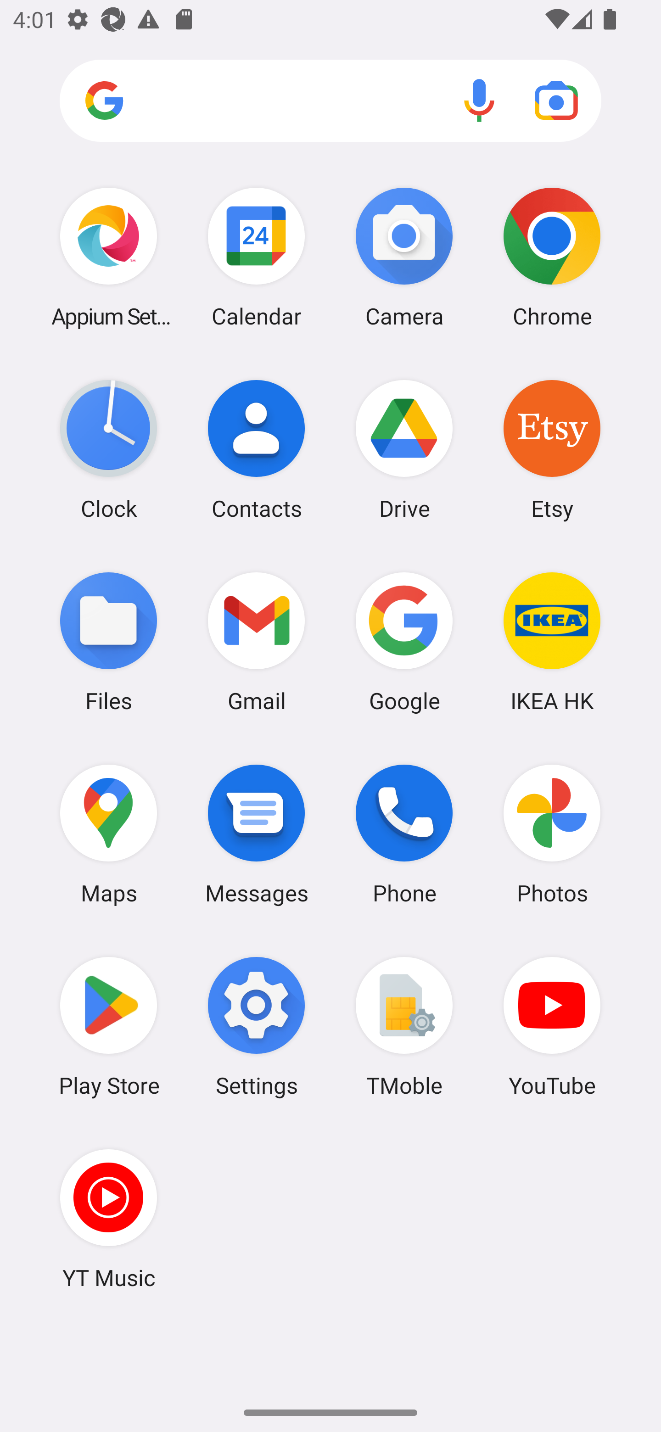 This screenshot has height=1432, width=661. I want to click on Search apps, web and more, so click(330, 101).